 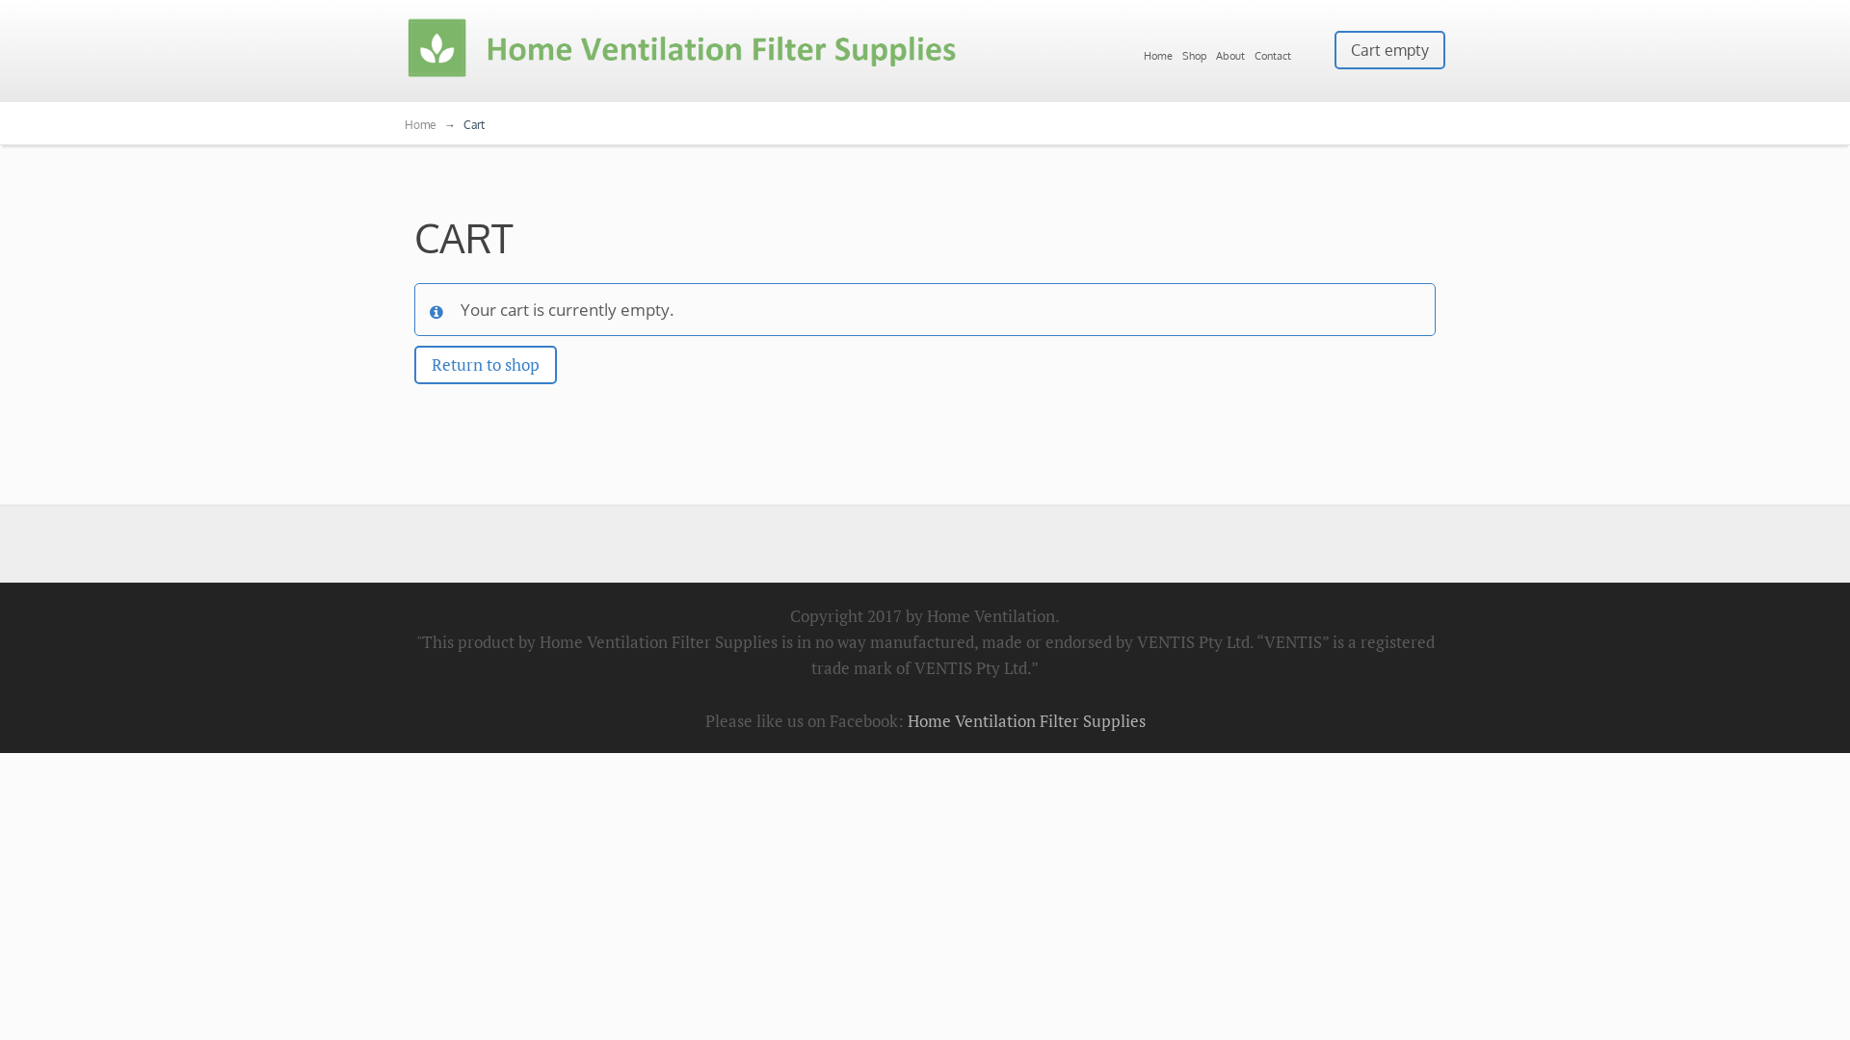 I want to click on Home, so click(x=420, y=125).